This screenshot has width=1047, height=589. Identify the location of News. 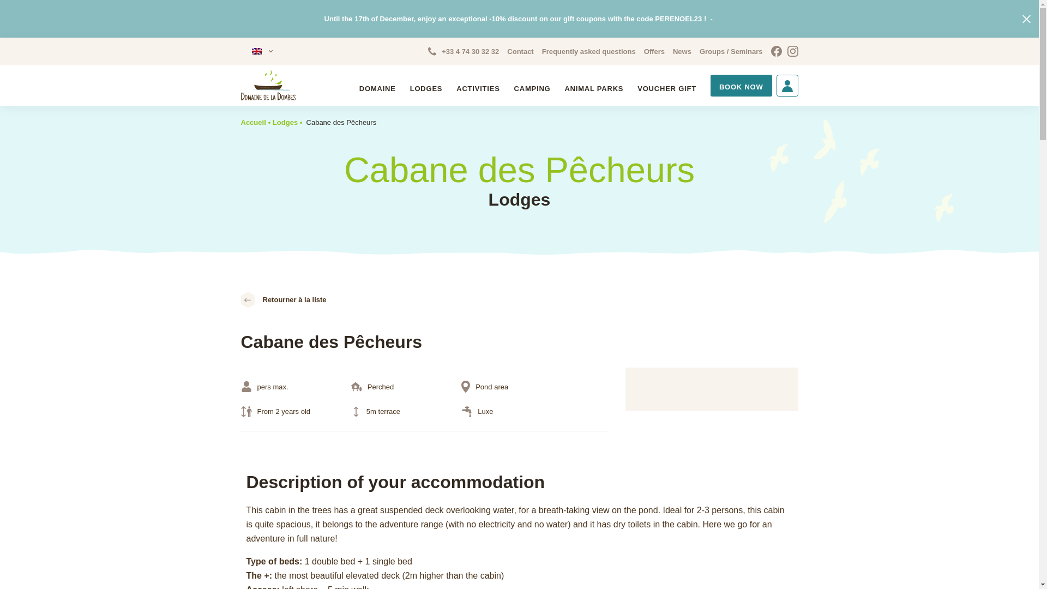
(682, 51).